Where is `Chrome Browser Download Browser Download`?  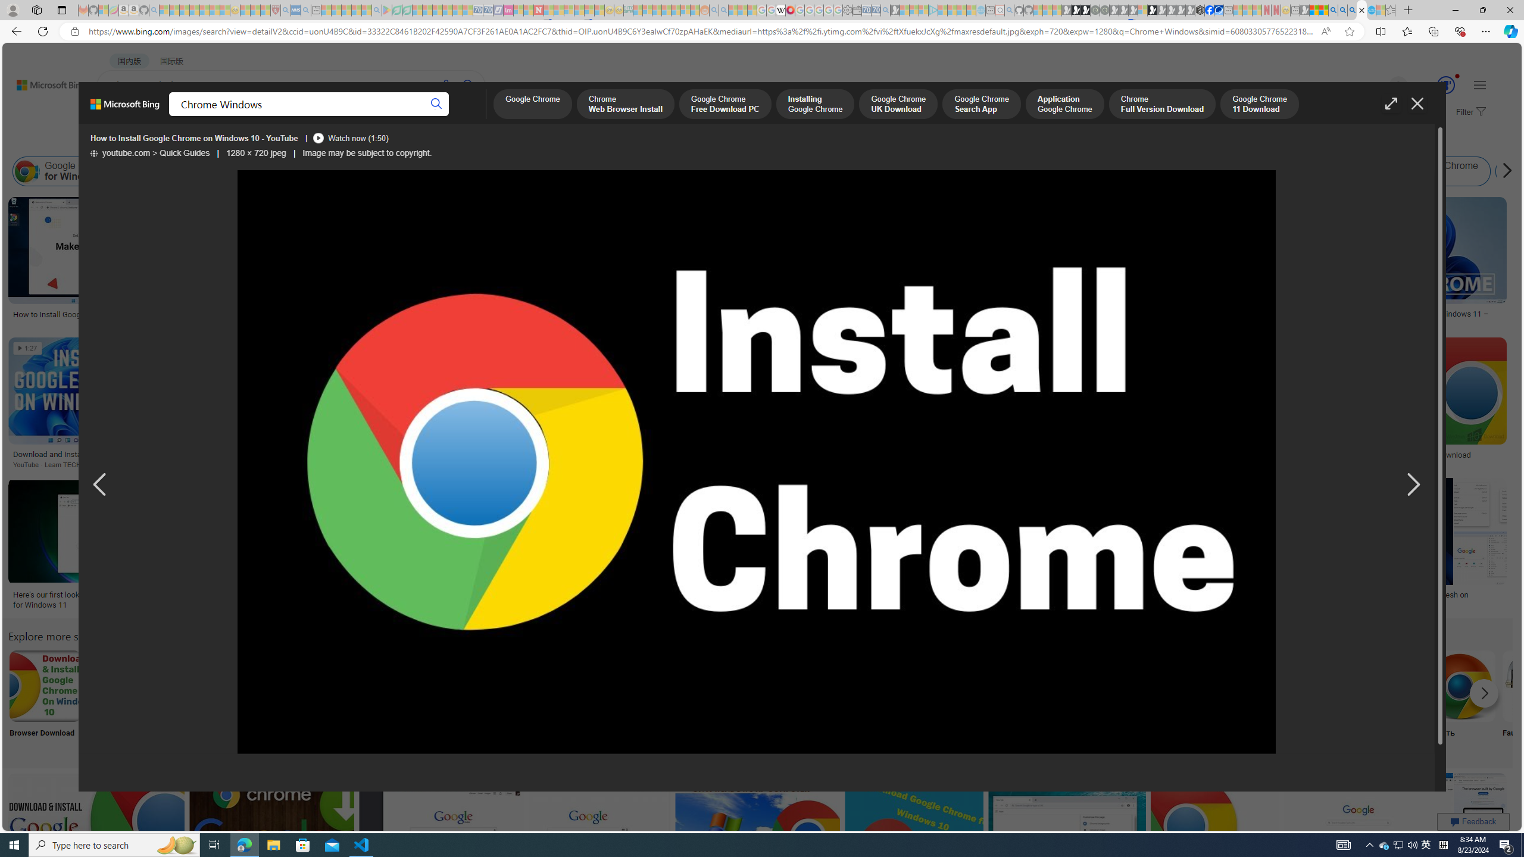 Chrome Browser Download Browser Download is located at coordinates (45, 701).